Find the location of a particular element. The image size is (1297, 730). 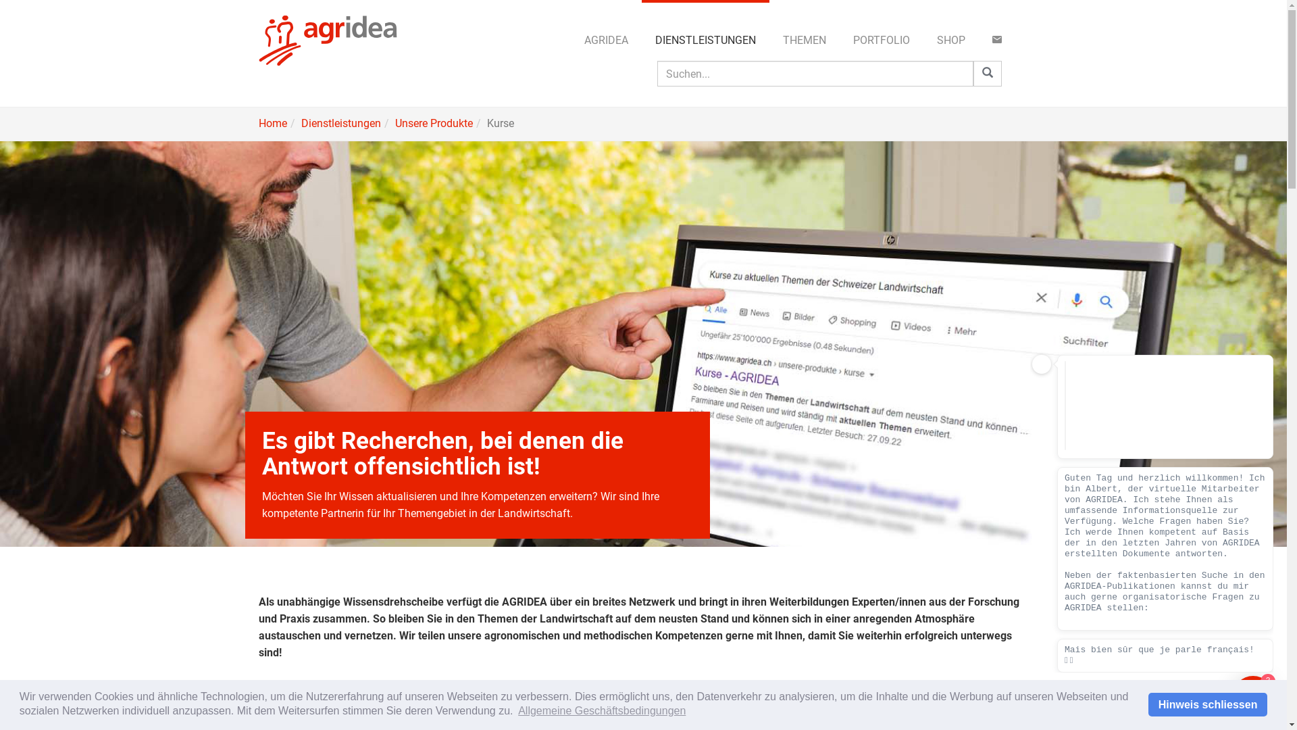

Unsere Produkte is located at coordinates (434, 123).